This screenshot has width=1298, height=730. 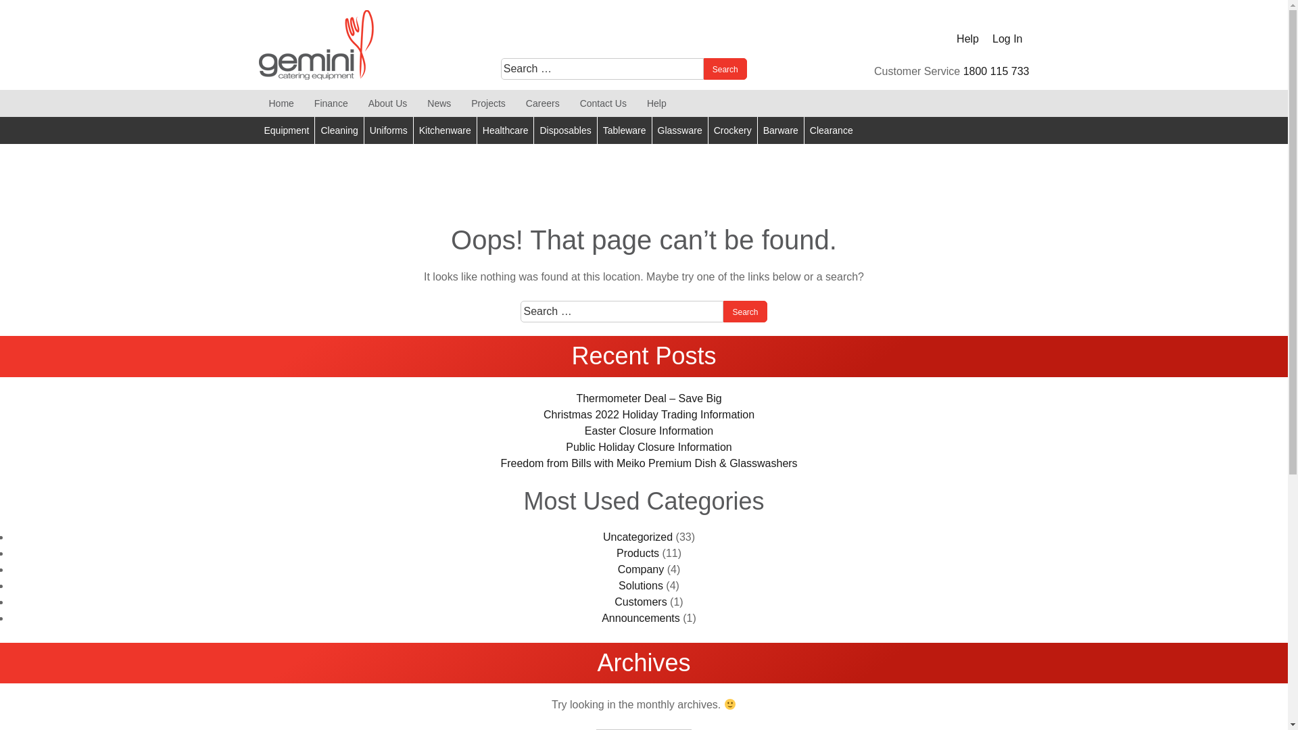 I want to click on Search, so click(x=745, y=312).